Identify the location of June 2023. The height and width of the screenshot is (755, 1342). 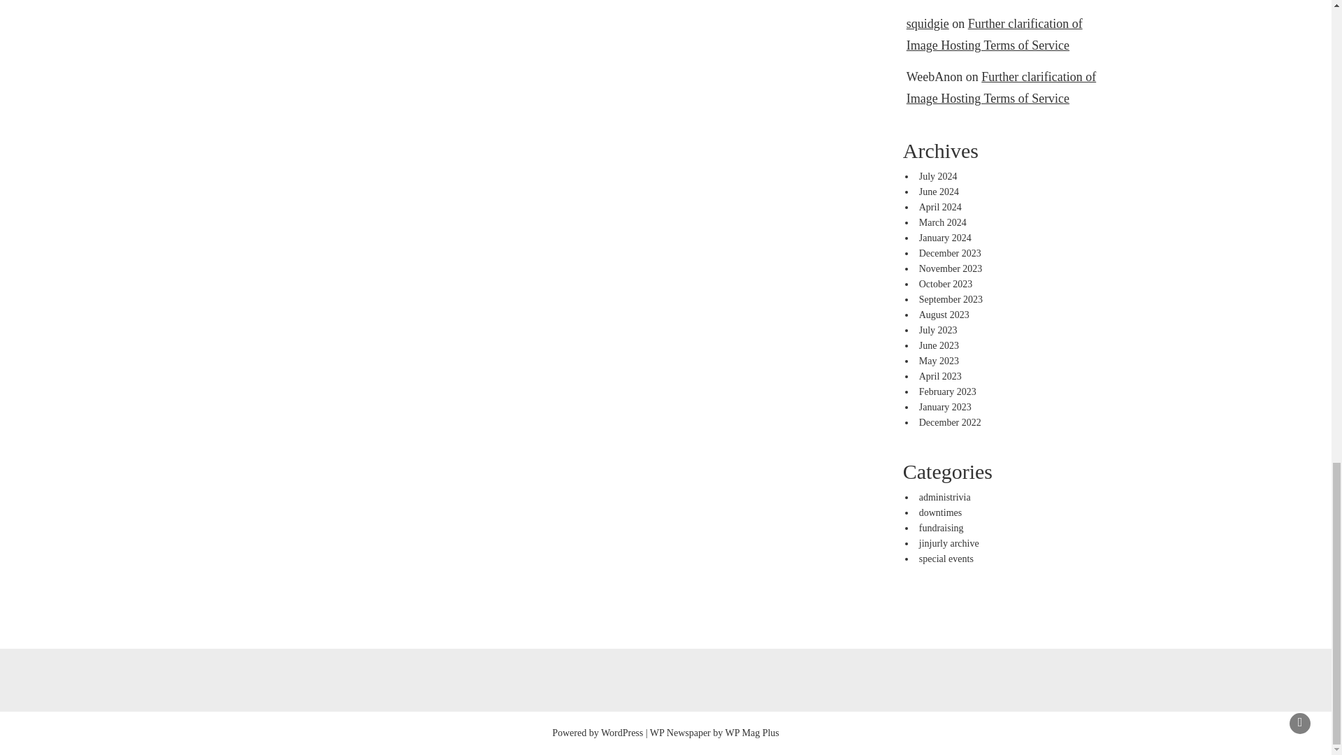
(939, 345).